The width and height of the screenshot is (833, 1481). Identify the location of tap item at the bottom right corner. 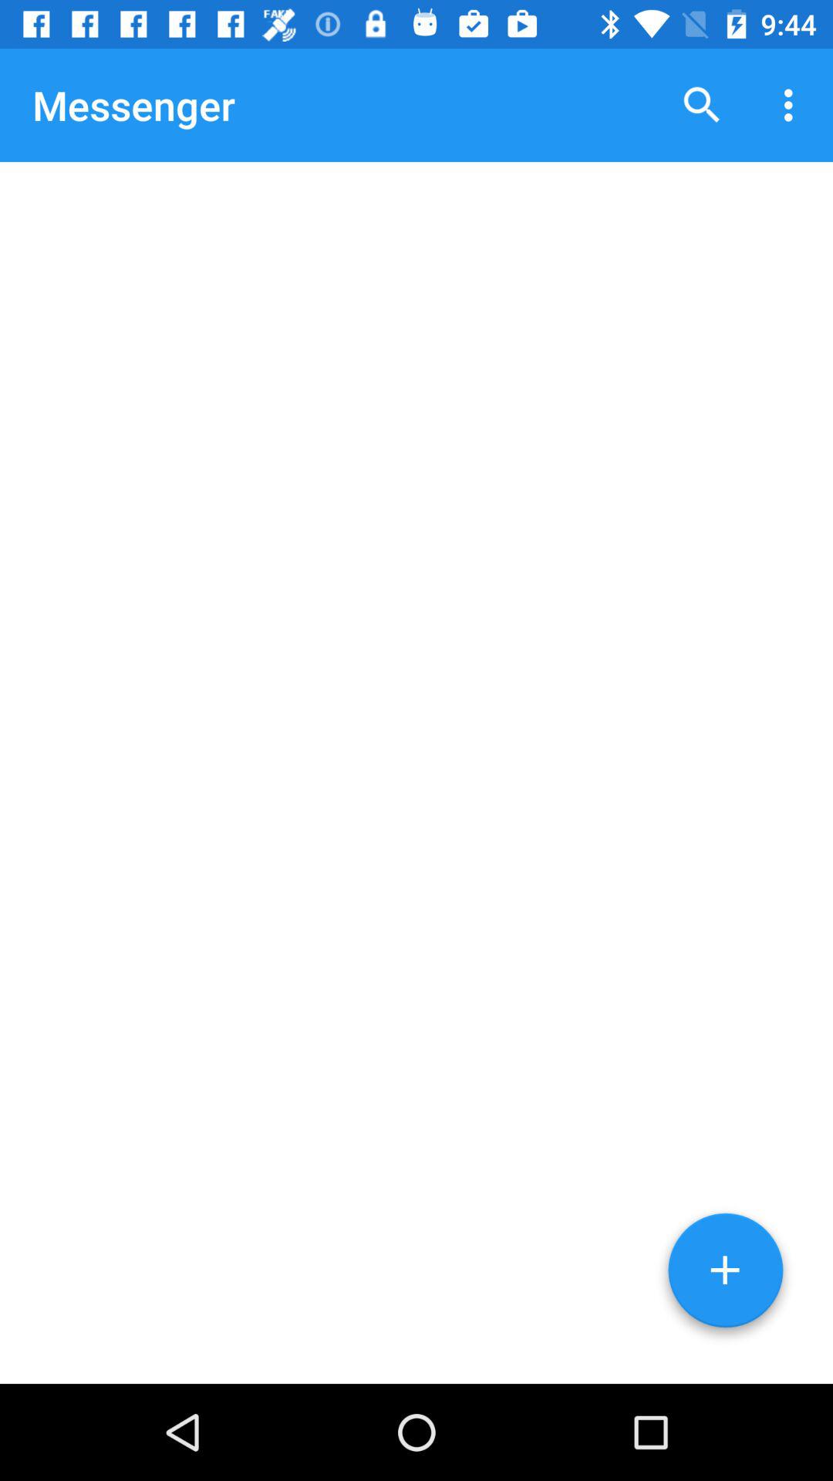
(725, 1276).